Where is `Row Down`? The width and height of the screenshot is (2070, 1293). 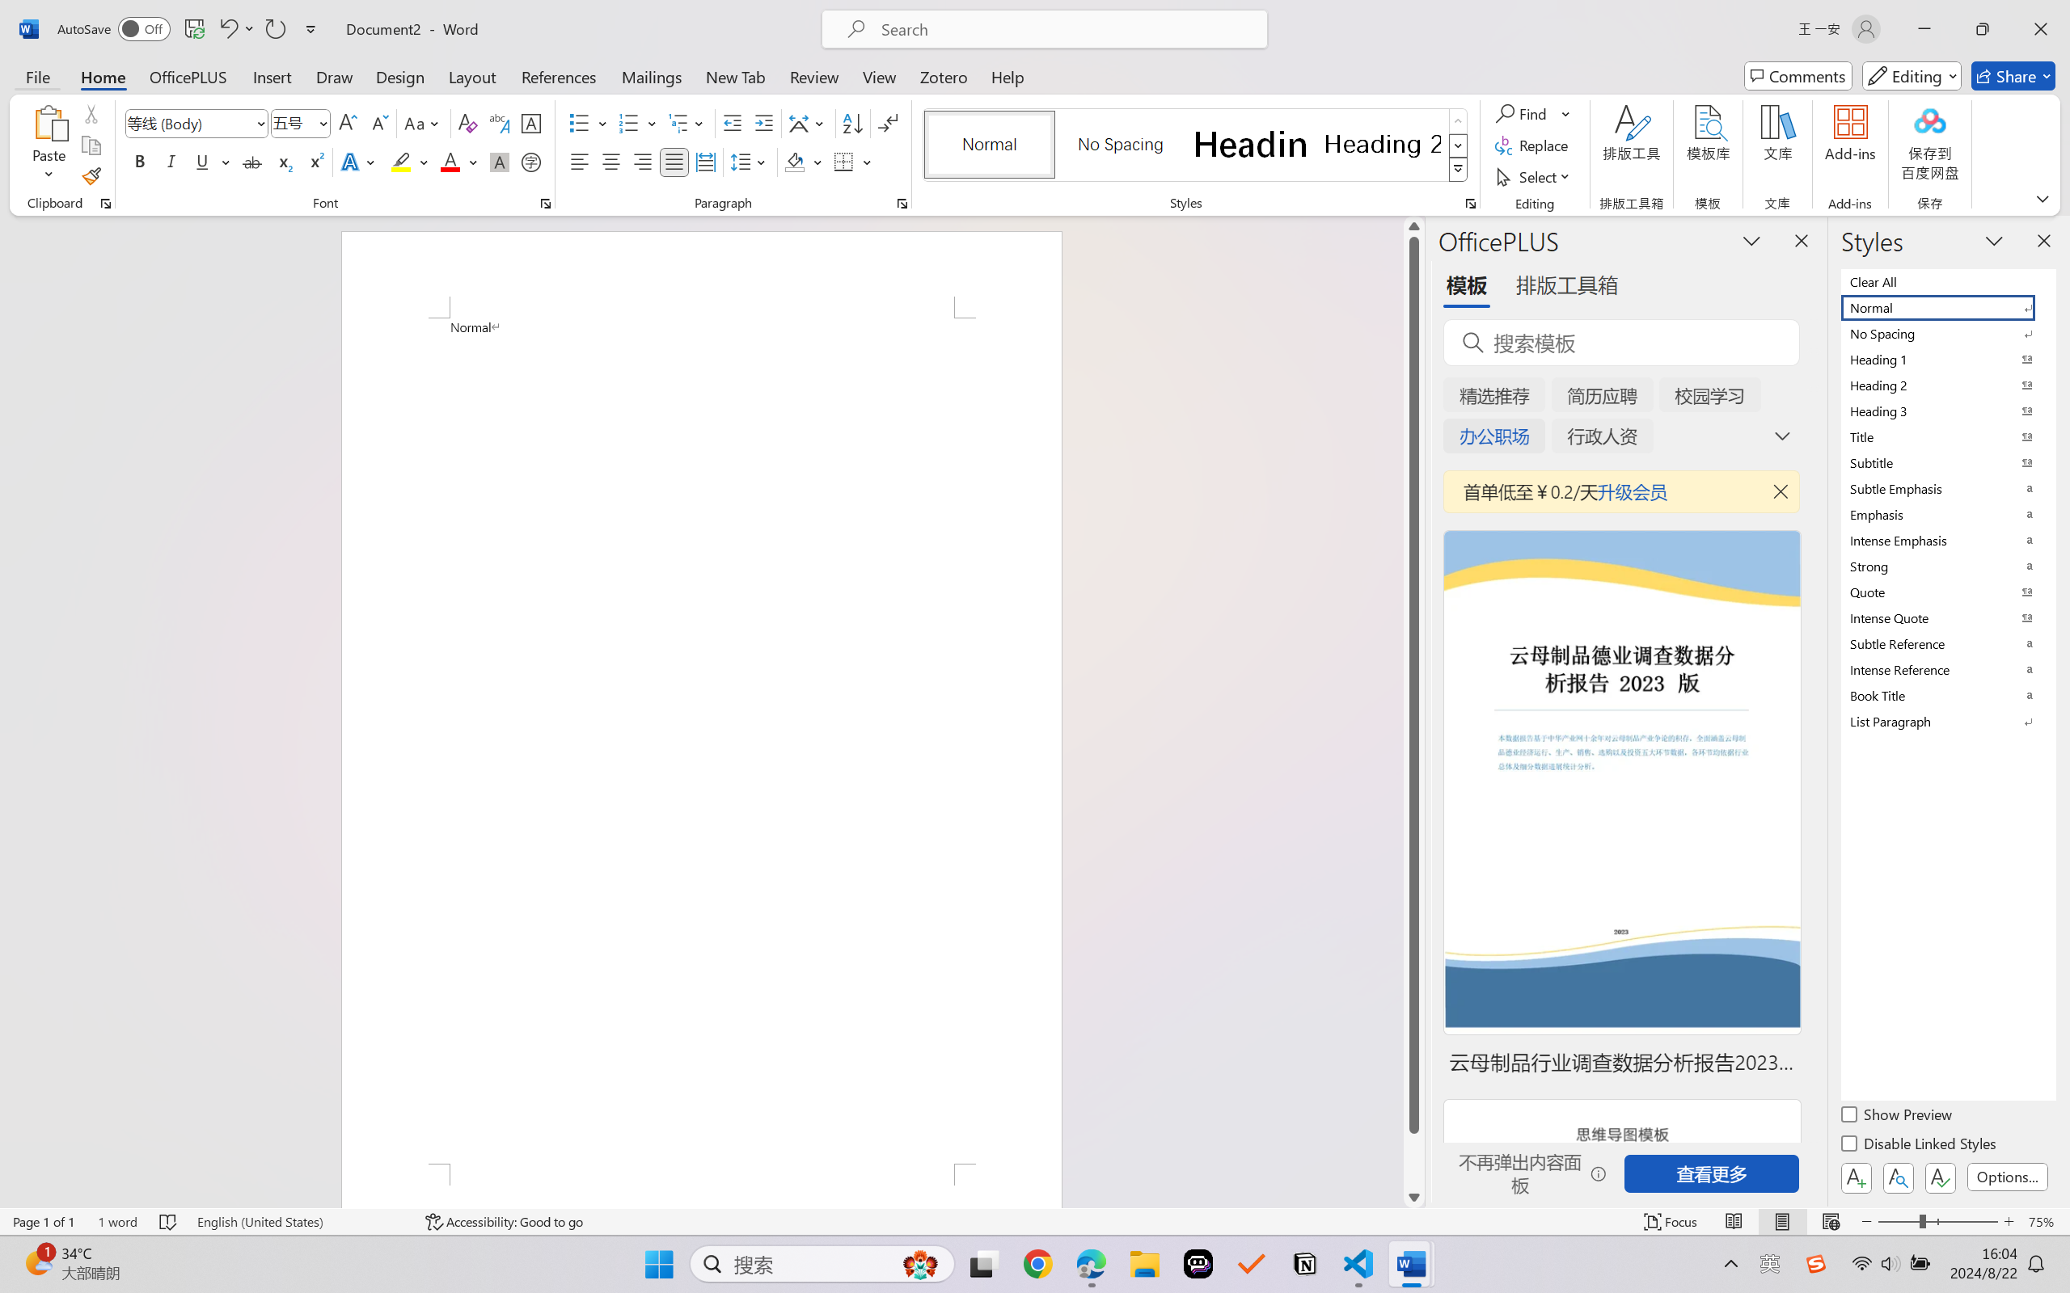
Row Down is located at coordinates (1459, 145).